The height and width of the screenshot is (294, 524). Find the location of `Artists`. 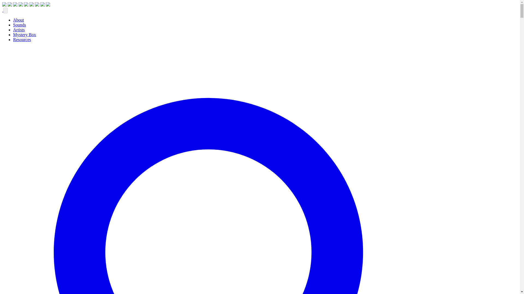

Artists is located at coordinates (19, 30).